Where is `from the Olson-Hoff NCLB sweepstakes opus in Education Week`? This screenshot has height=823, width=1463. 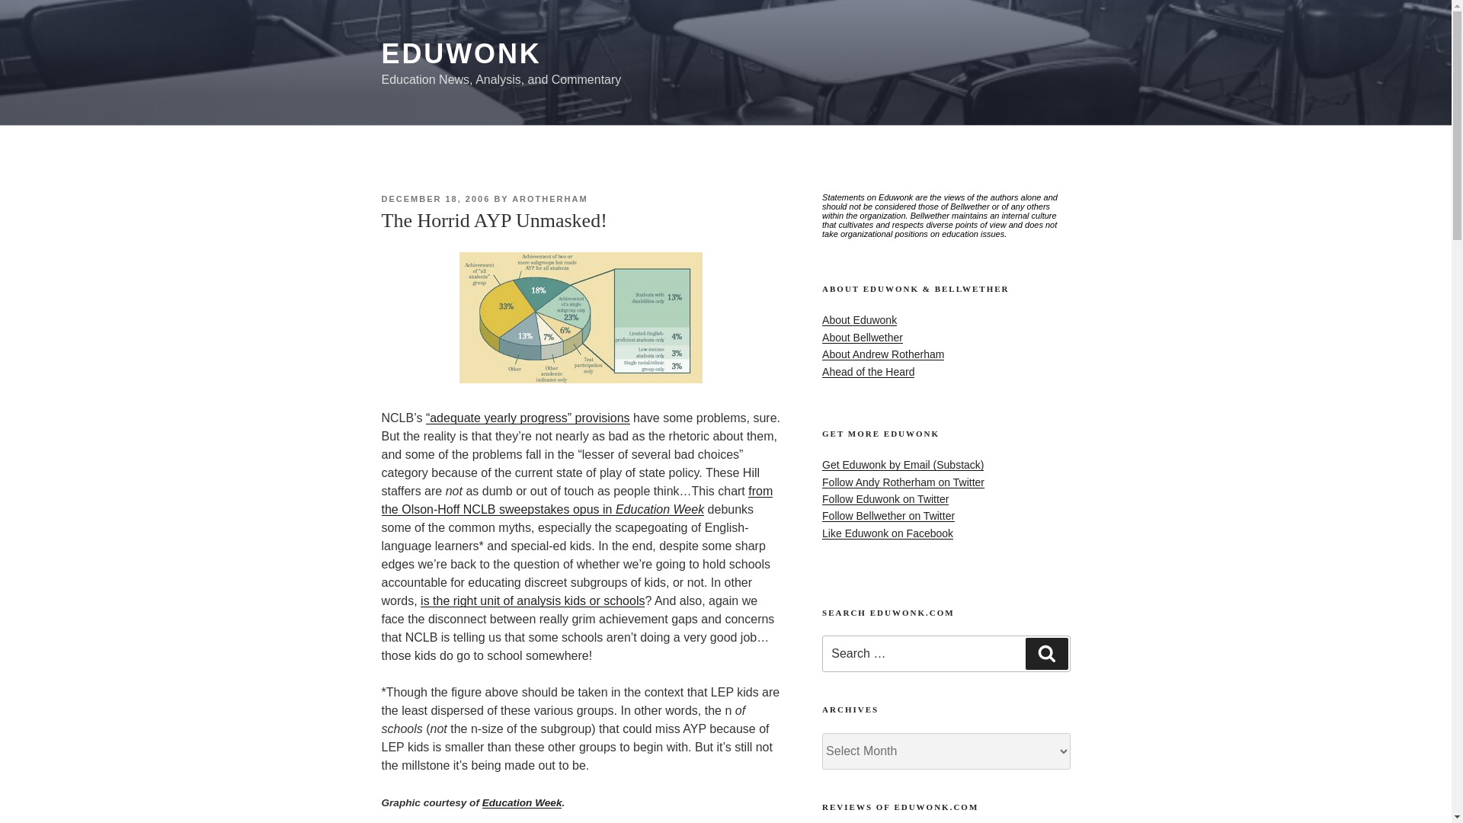
from the Olson-Hoff NCLB sweepstakes opus in Education Week is located at coordinates (576, 500).